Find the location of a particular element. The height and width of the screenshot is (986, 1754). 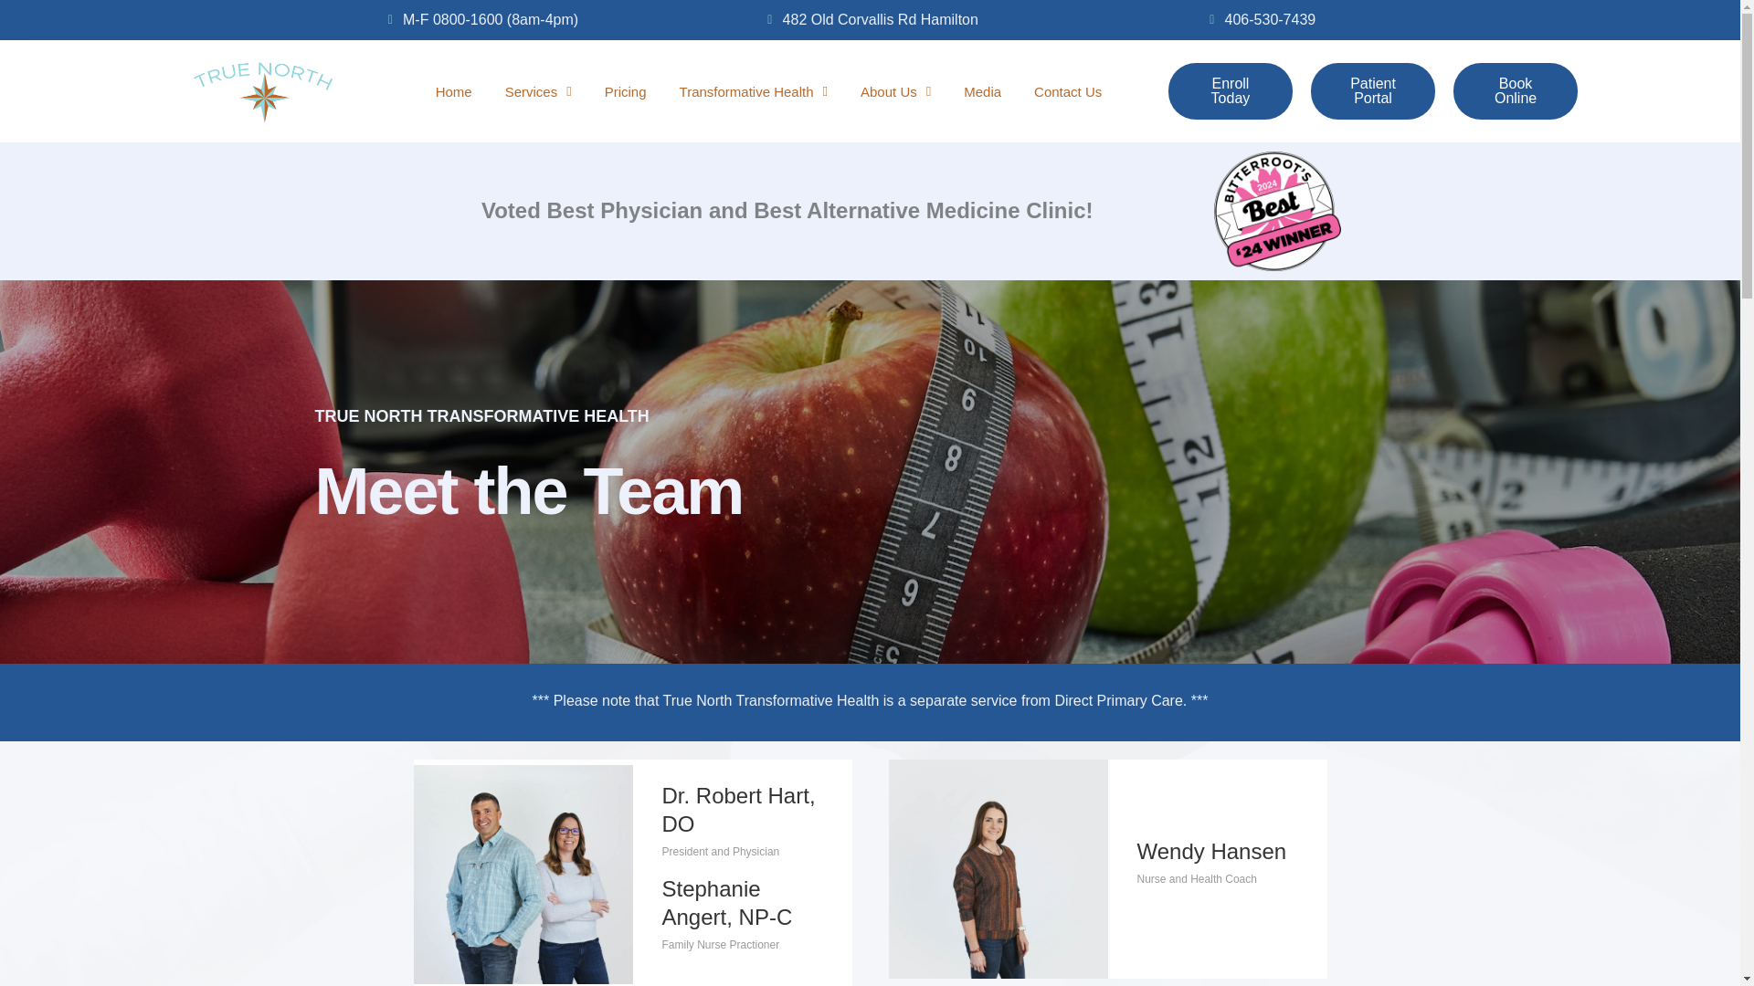

Transformative Health is located at coordinates (754, 91).